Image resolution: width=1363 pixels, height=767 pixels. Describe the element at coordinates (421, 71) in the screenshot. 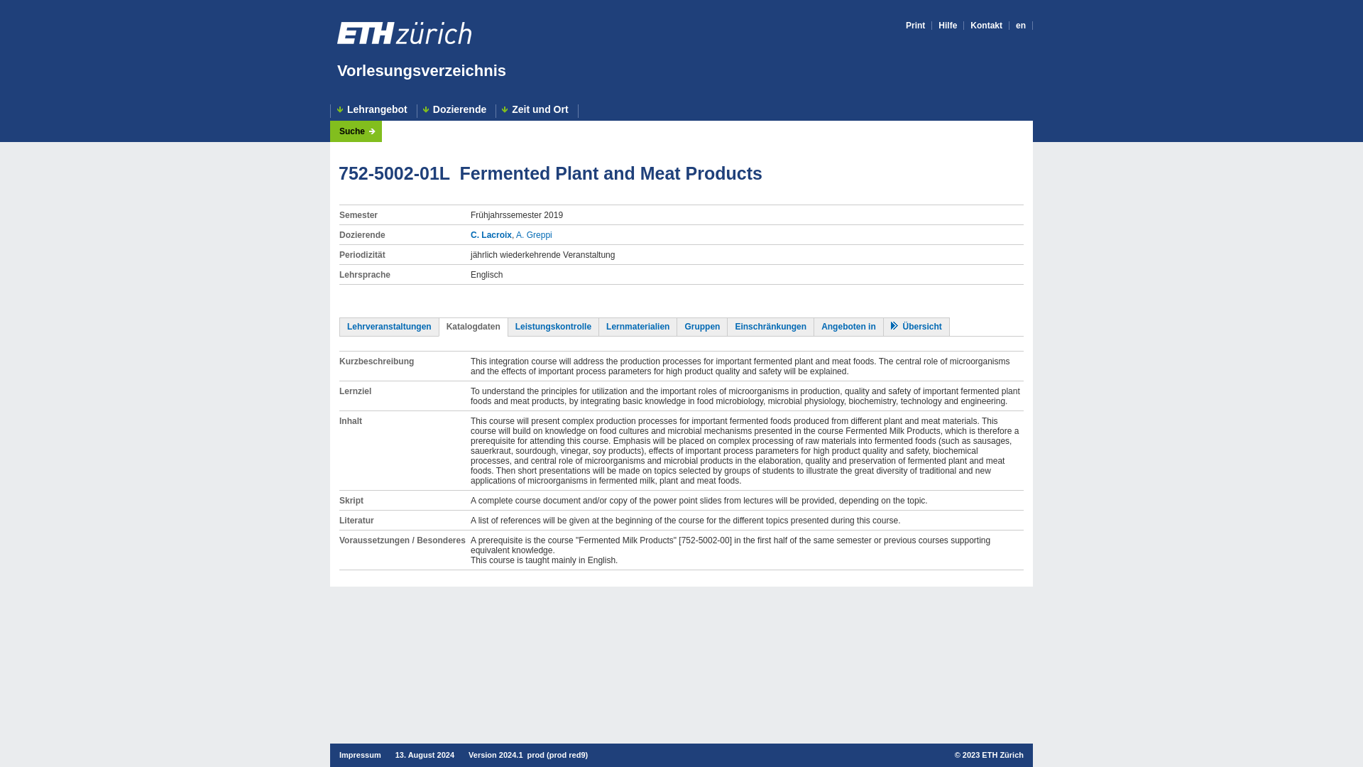

I see `Vorlesungsverzeichnis` at that location.